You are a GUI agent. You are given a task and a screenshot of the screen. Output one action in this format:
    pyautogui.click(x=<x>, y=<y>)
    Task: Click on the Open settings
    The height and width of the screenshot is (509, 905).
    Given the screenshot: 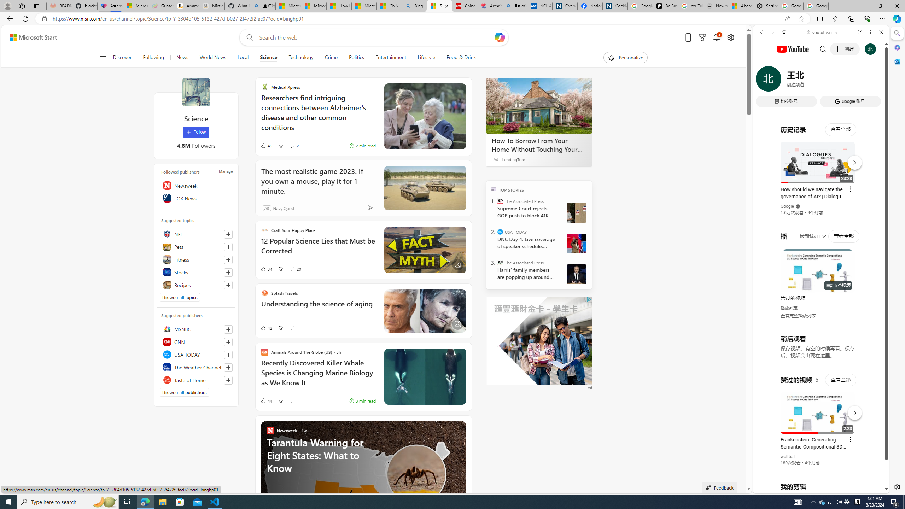 What is the action you would take?
    pyautogui.click(x=731, y=37)
    